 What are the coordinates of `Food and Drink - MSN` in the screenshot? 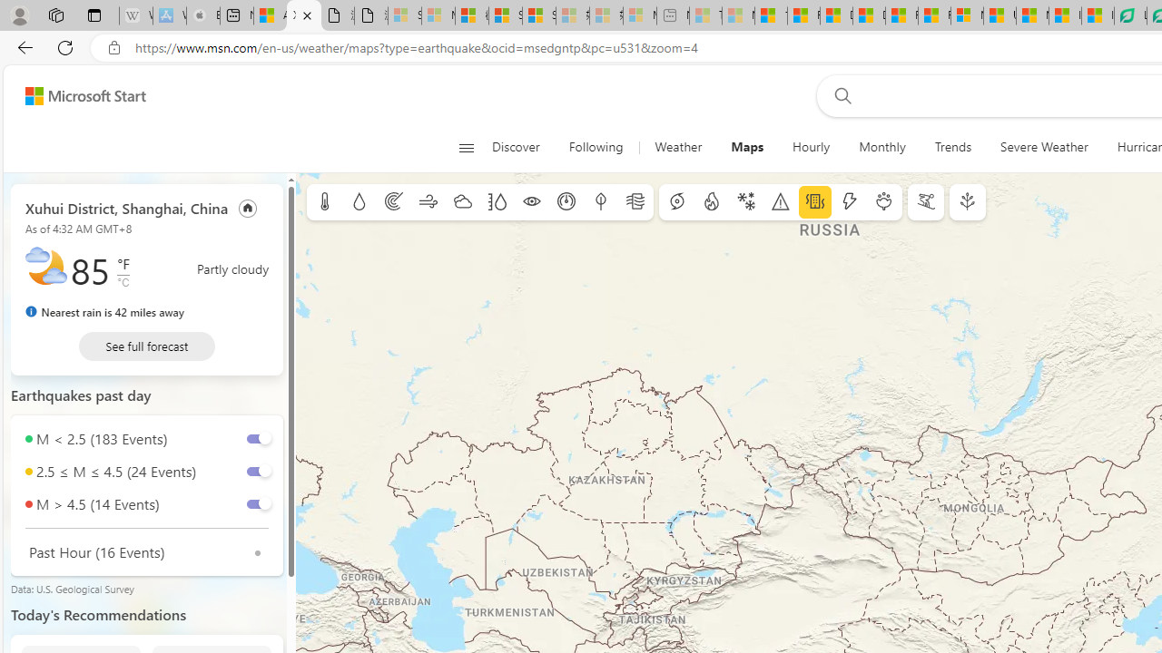 It's located at (803, 16).